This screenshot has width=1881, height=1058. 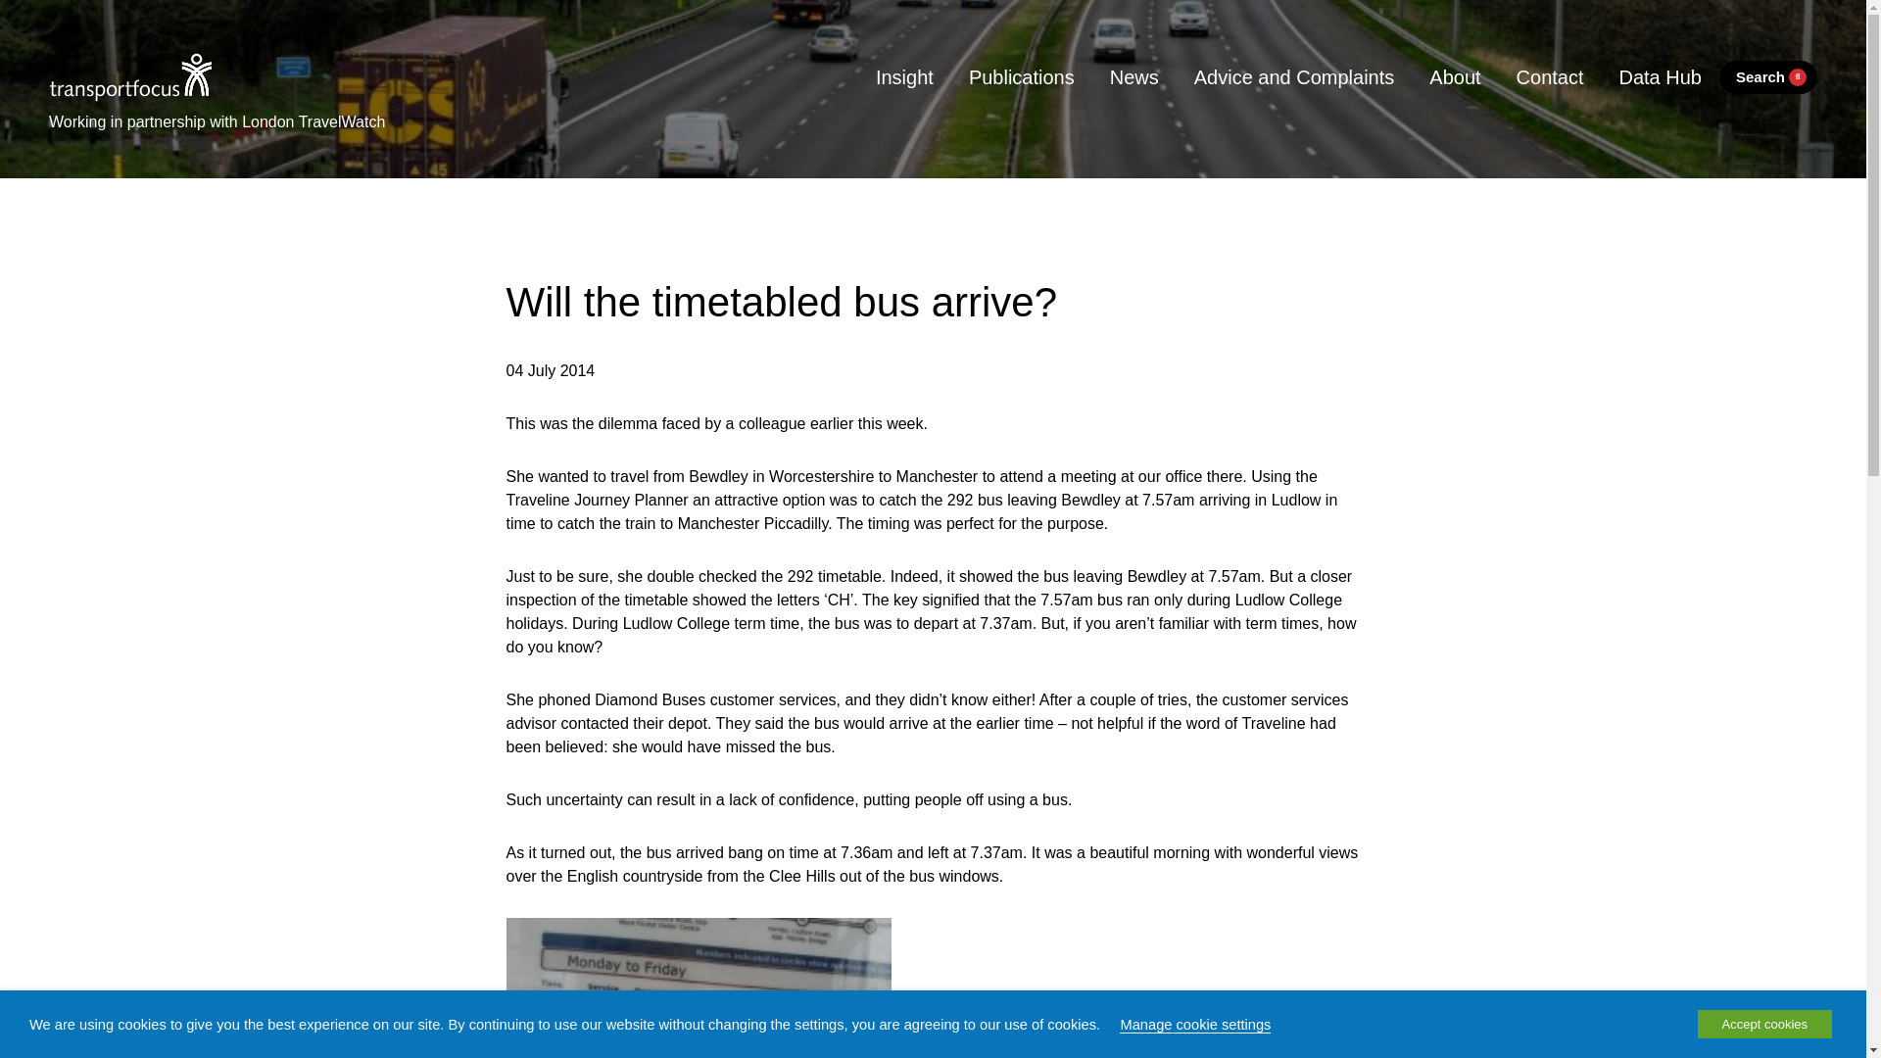 I want to click on Insight, so click(x=904, y=76).